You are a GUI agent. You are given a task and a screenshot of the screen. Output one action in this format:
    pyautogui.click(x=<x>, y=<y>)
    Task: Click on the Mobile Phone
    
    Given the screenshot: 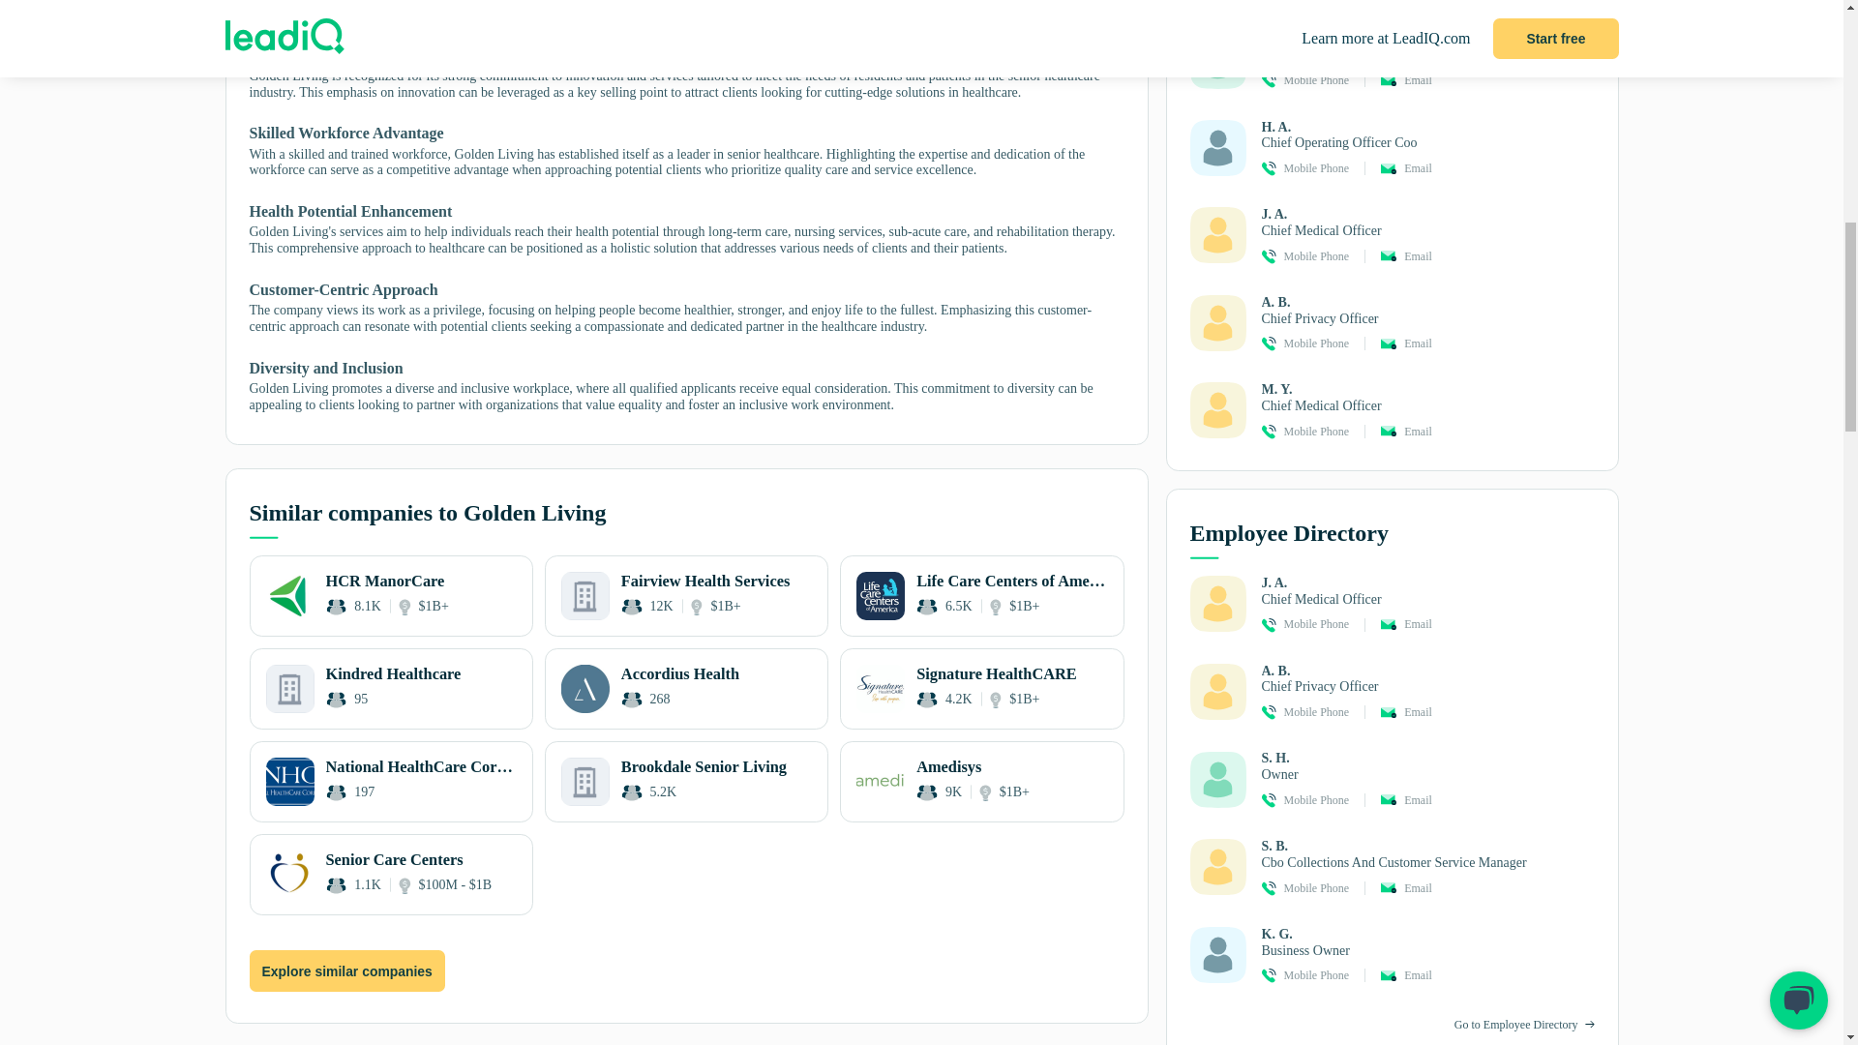 What is the action you would take?
    pyautogui.click(x=686, y=782)
    